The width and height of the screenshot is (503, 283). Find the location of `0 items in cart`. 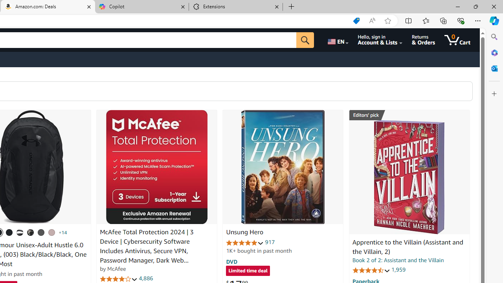

0 items in cart is located at coordinates (457, 40).